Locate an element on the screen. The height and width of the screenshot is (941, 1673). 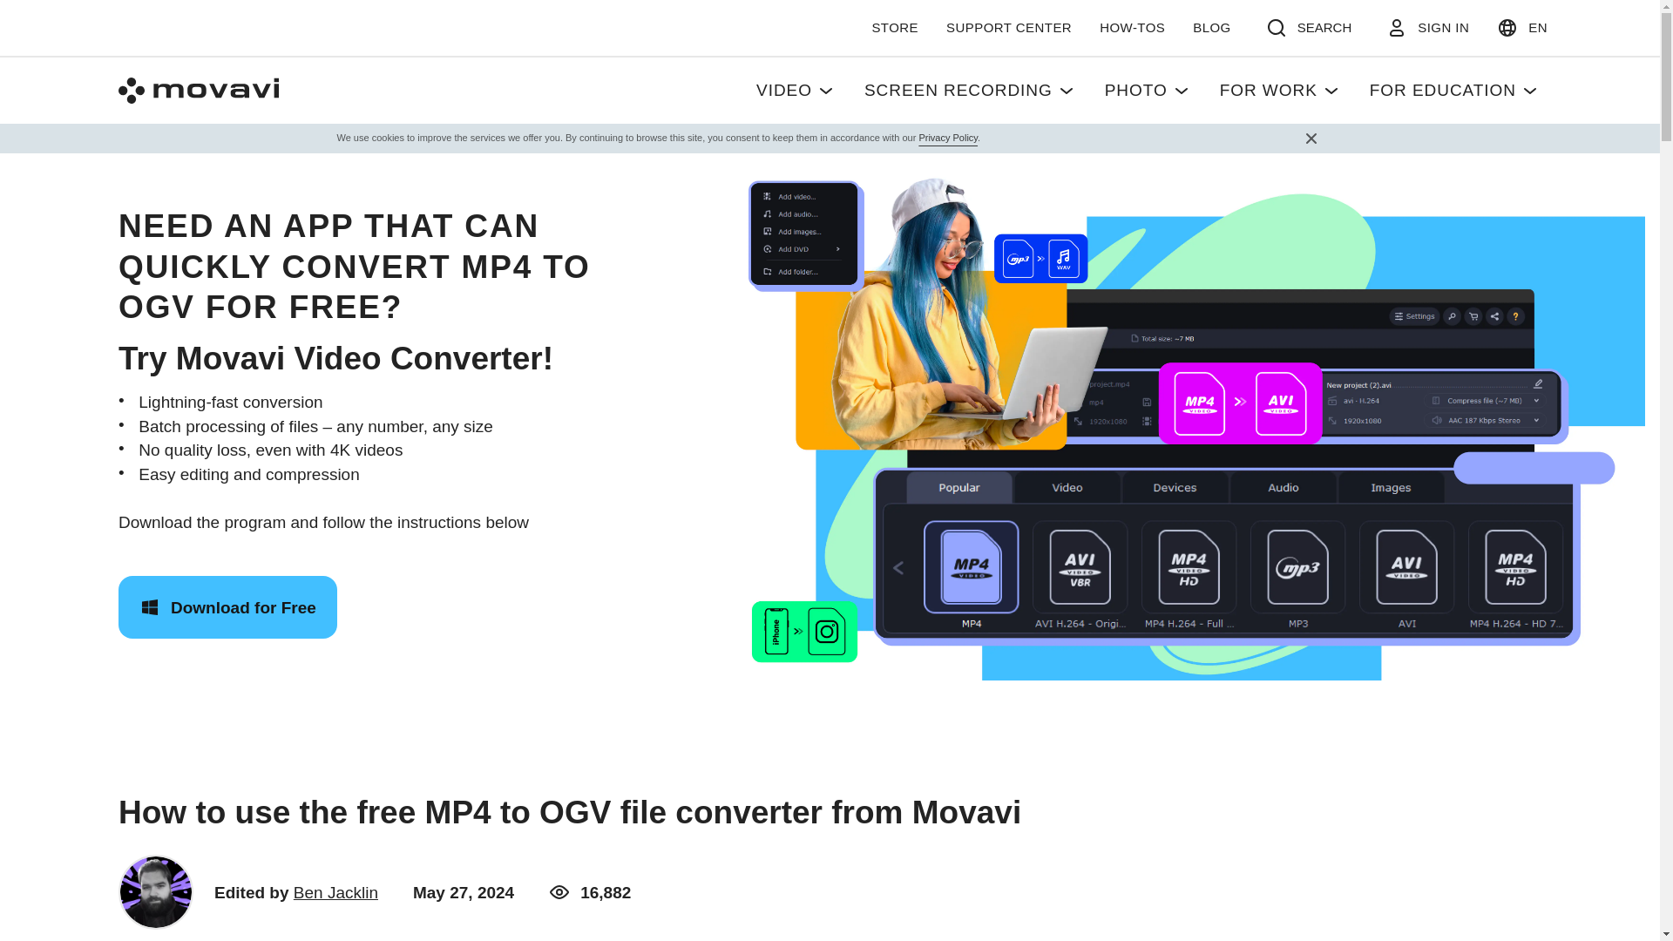
How-tos is located at coordinates (1338, 99).